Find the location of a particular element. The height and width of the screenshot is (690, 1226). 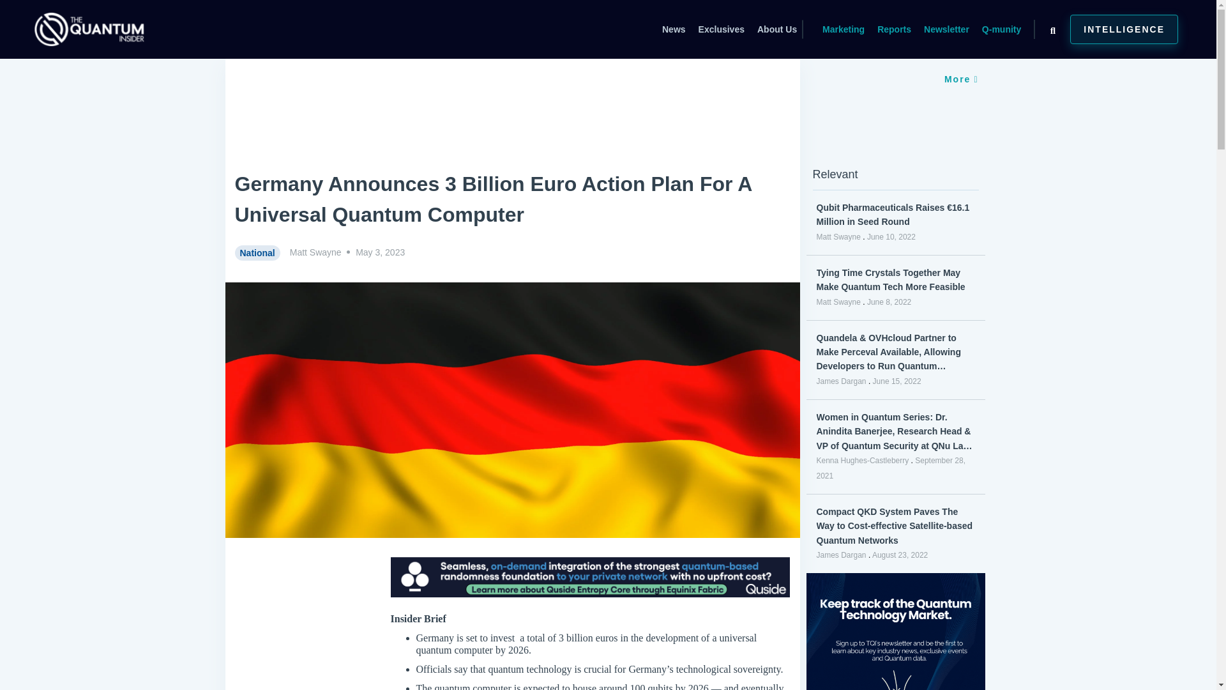

Q-munity is located at coordinates (1001, 29).